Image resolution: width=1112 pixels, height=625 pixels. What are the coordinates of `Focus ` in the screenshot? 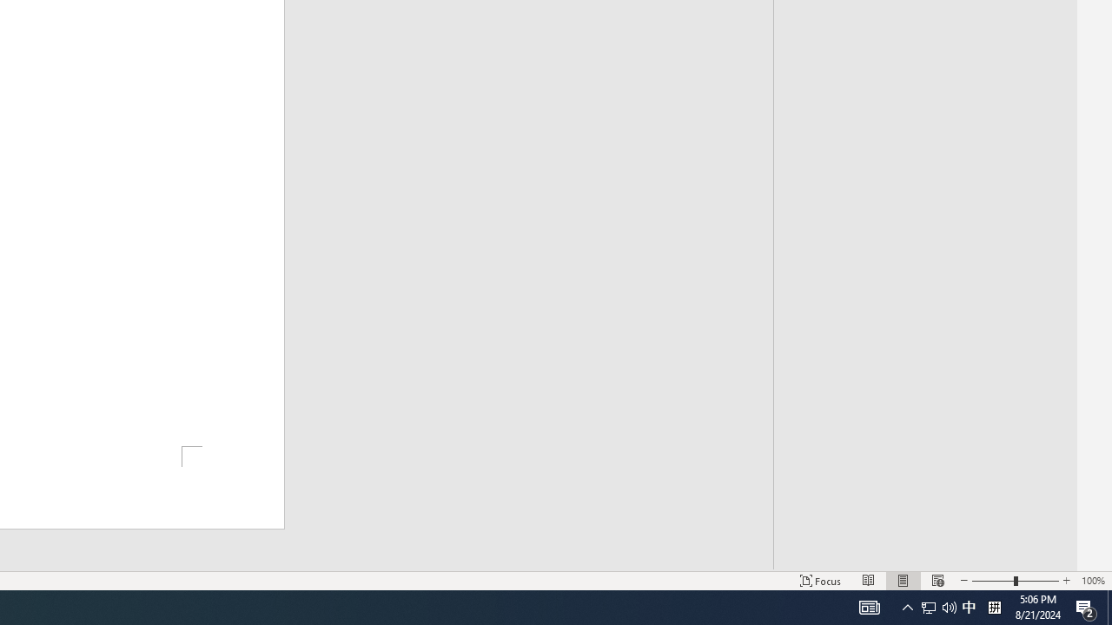 It's located at (820, 580).